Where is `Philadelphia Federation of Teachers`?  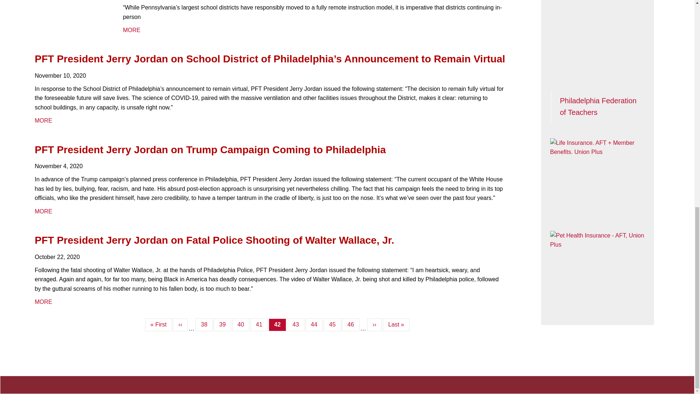 Philadelphia Federation of Teachers is located at coordinates (598, 106).